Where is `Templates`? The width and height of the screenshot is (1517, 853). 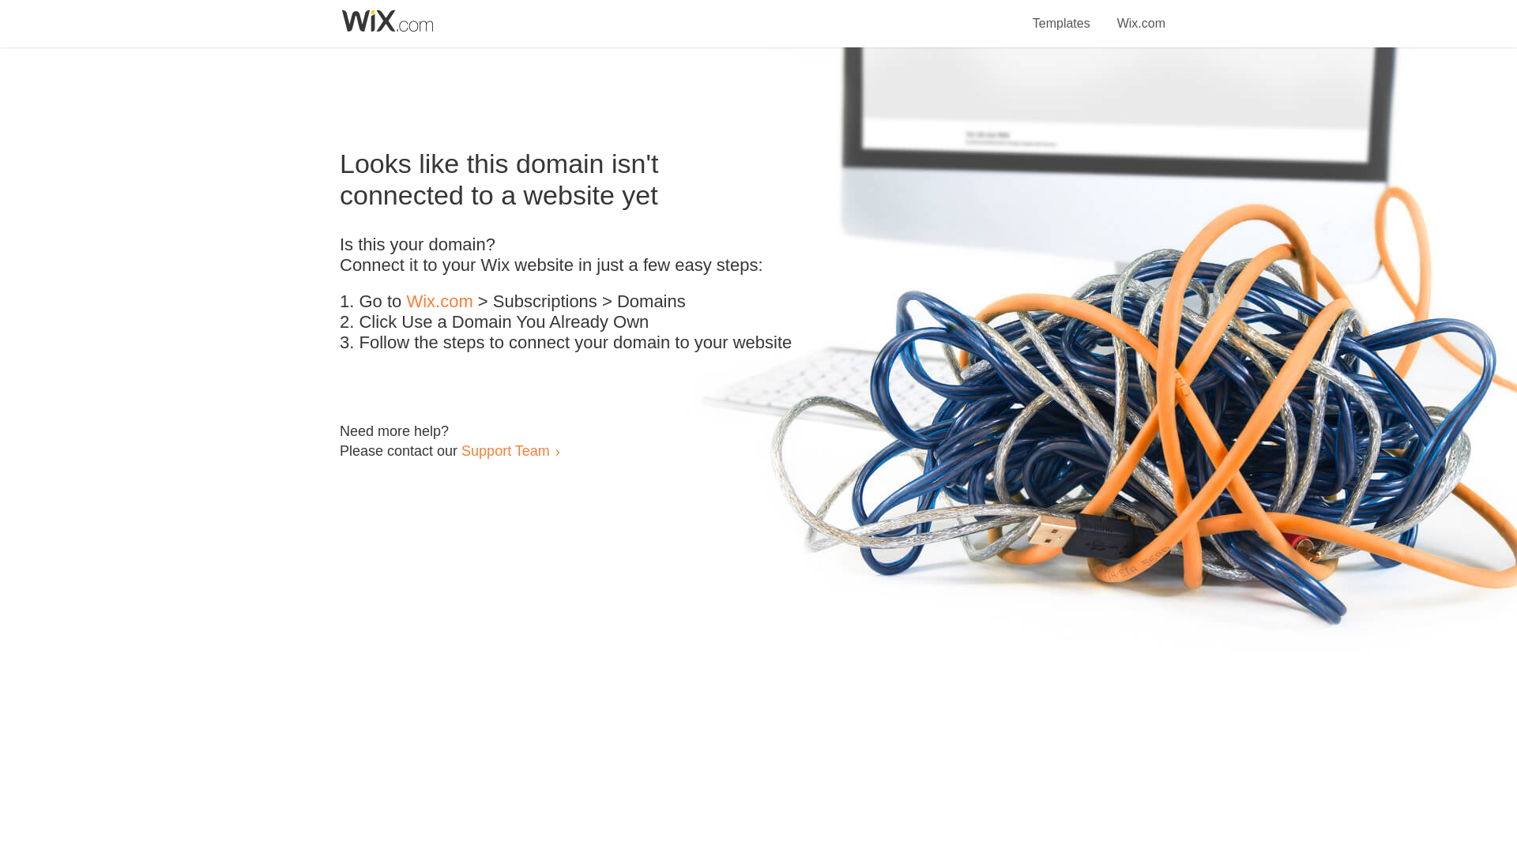
Templates is located at coordinates (1062, 14).